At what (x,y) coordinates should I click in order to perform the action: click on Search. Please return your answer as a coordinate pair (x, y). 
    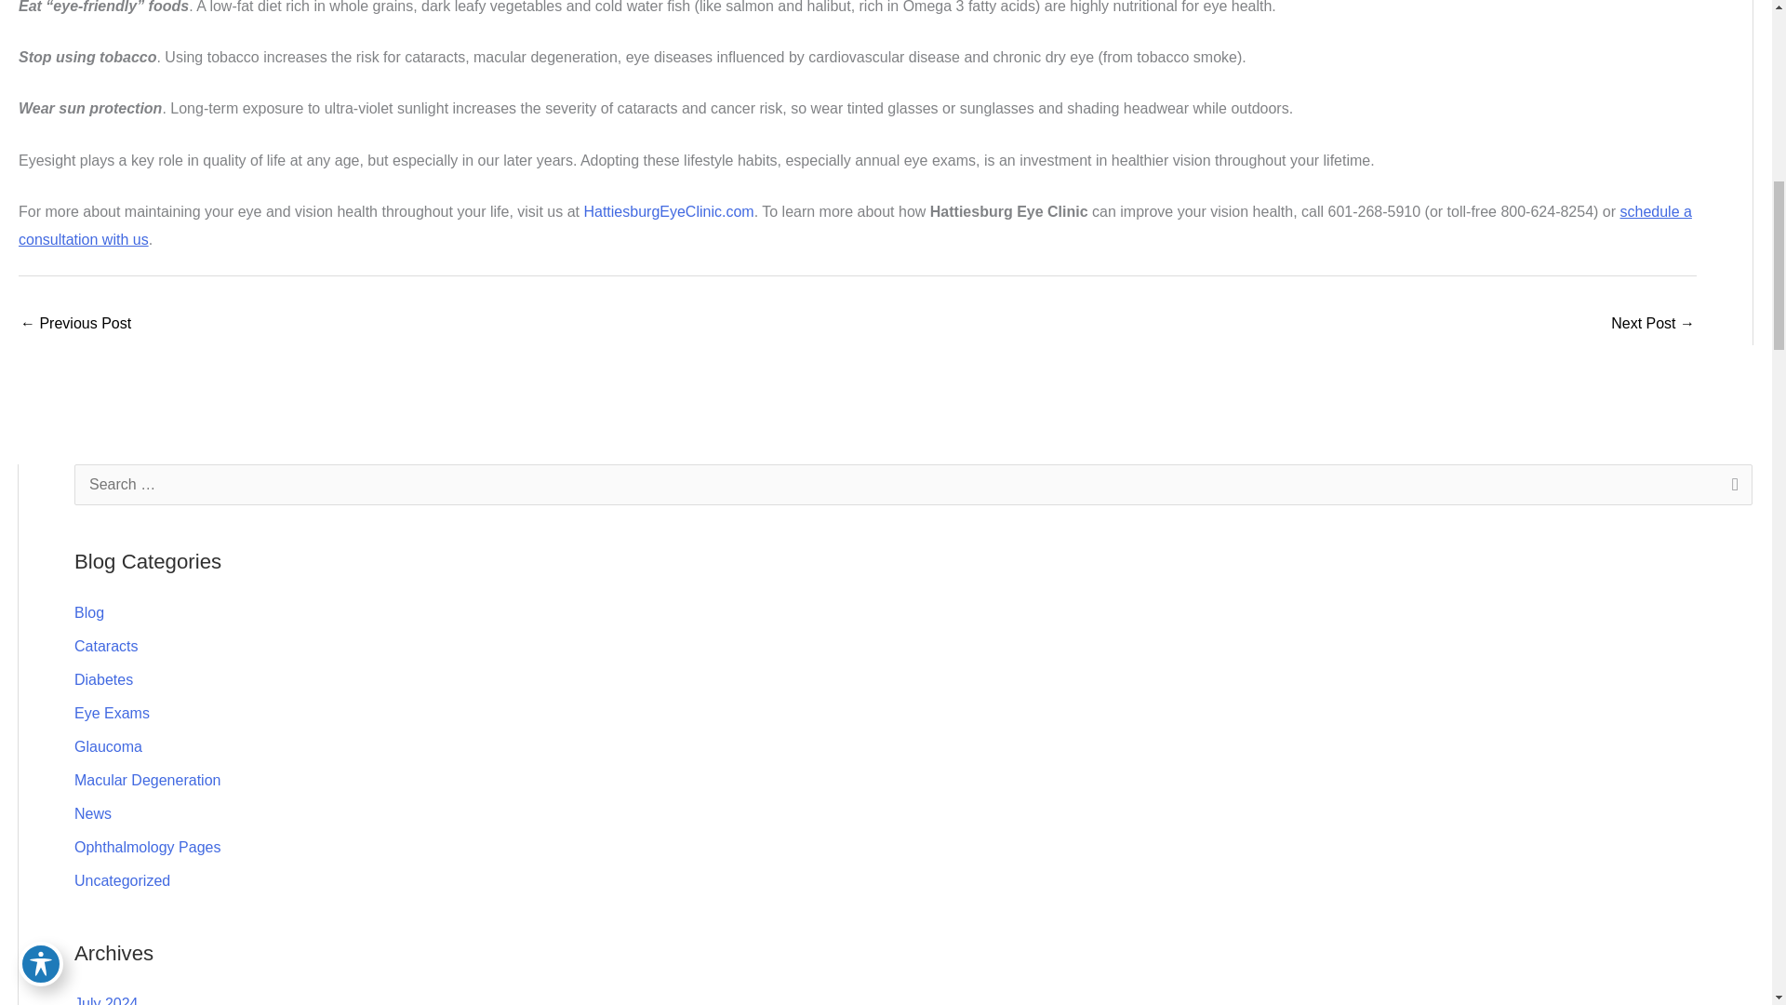
    Looking at the image, I should click on (1731, 489).